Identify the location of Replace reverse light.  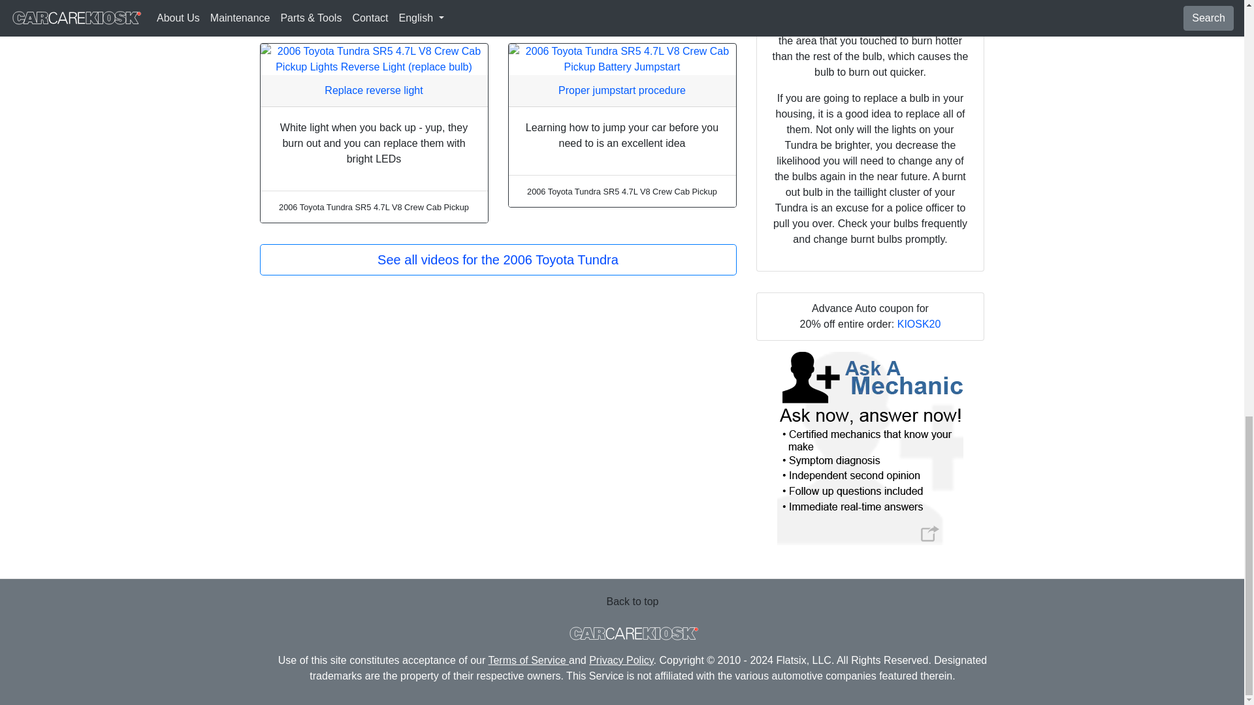
(374, 90).